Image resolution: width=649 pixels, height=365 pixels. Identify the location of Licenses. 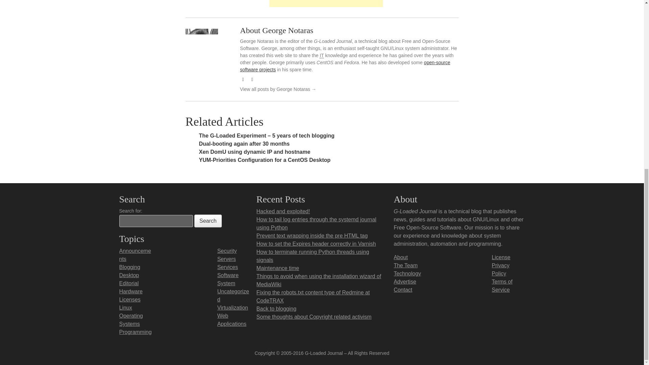
(129, 299).